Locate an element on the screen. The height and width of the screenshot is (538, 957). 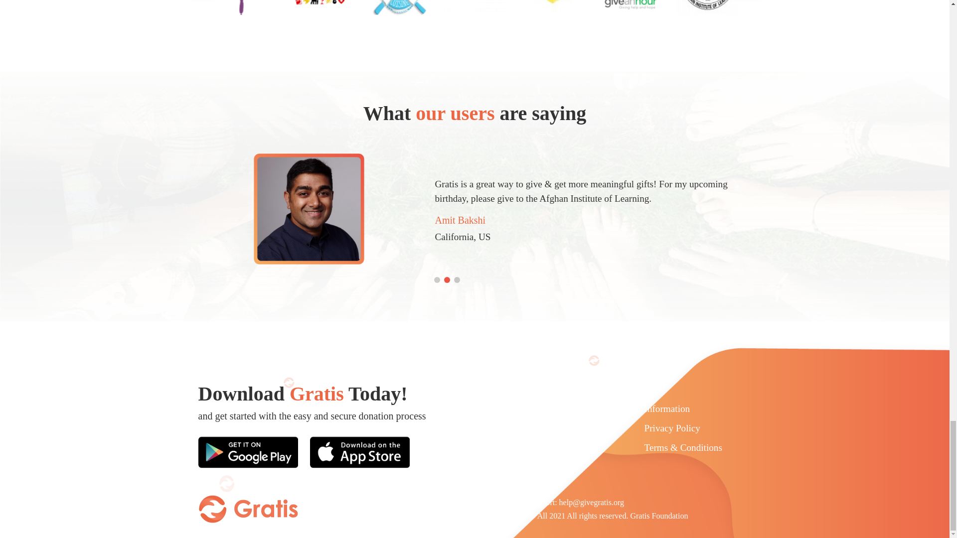
Privacy Policy is located at coordinates (672, 429).